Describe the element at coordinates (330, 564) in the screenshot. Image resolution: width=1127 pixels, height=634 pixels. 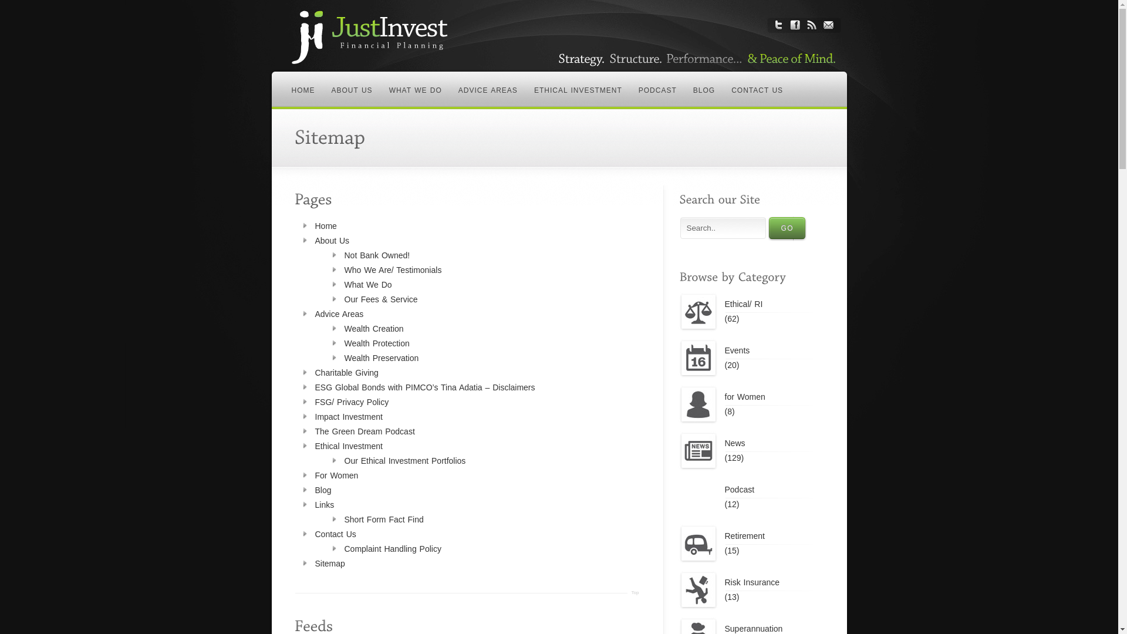
I see `Sitemap` at that location.